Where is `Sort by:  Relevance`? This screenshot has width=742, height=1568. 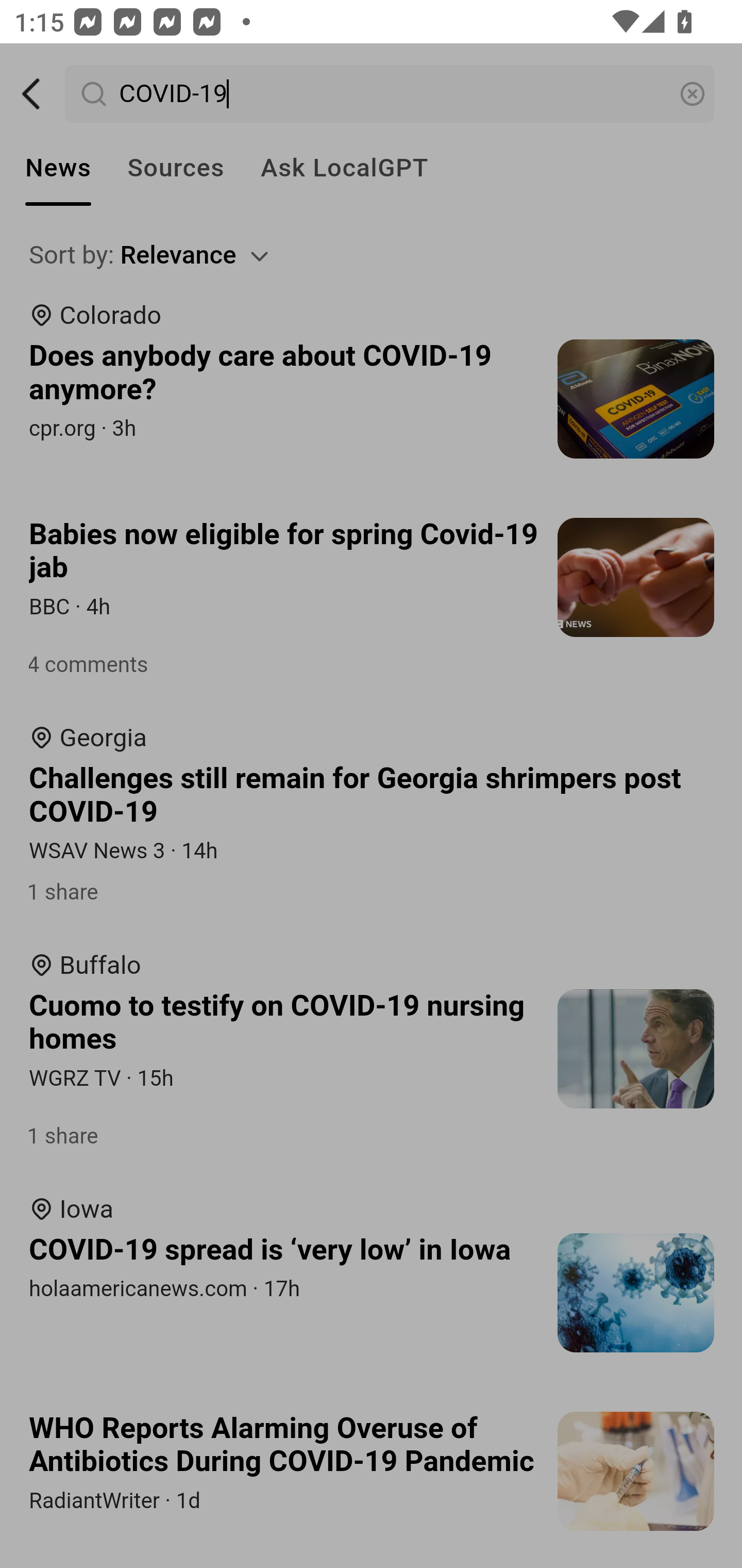 Sort by:  Relevance is located at coordinates (372, 255).